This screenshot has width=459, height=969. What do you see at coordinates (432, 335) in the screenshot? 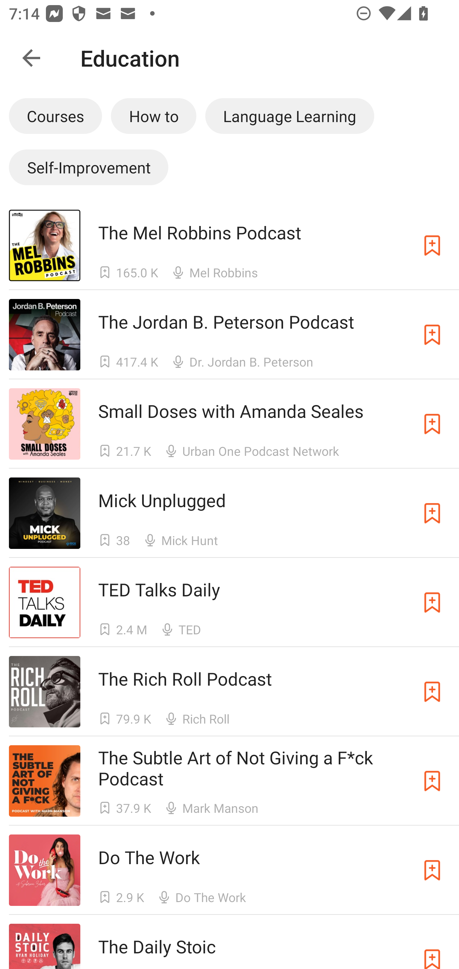
I see `Subscribe` at bounding box center [432, 335].